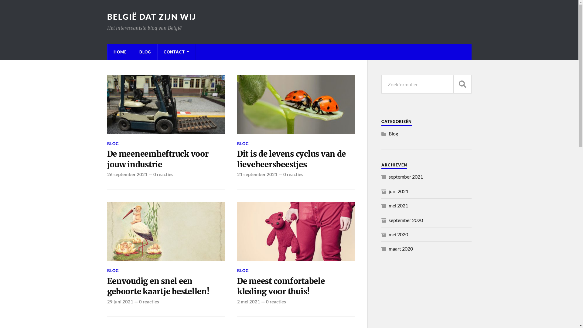 Image resolution: width=583 pixels, height=328 pixels. Describe the element at coordinates (163, 174) in the screenshot. I see `0 reacties` at that location.